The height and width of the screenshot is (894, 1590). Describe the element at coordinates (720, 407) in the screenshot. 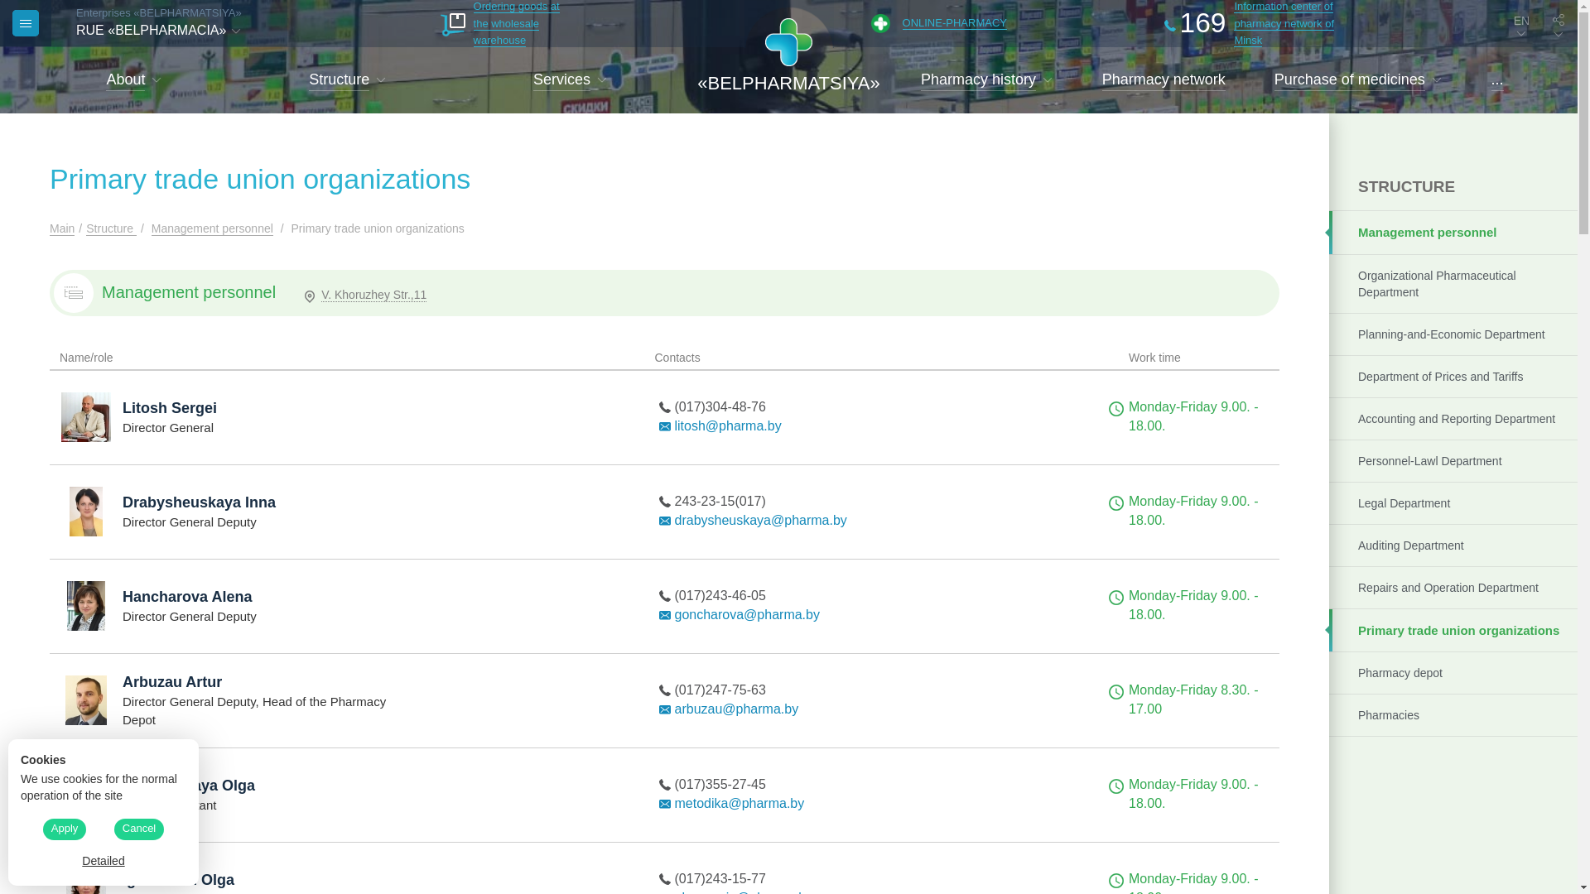

I see `(017)304-48-76` at that location.